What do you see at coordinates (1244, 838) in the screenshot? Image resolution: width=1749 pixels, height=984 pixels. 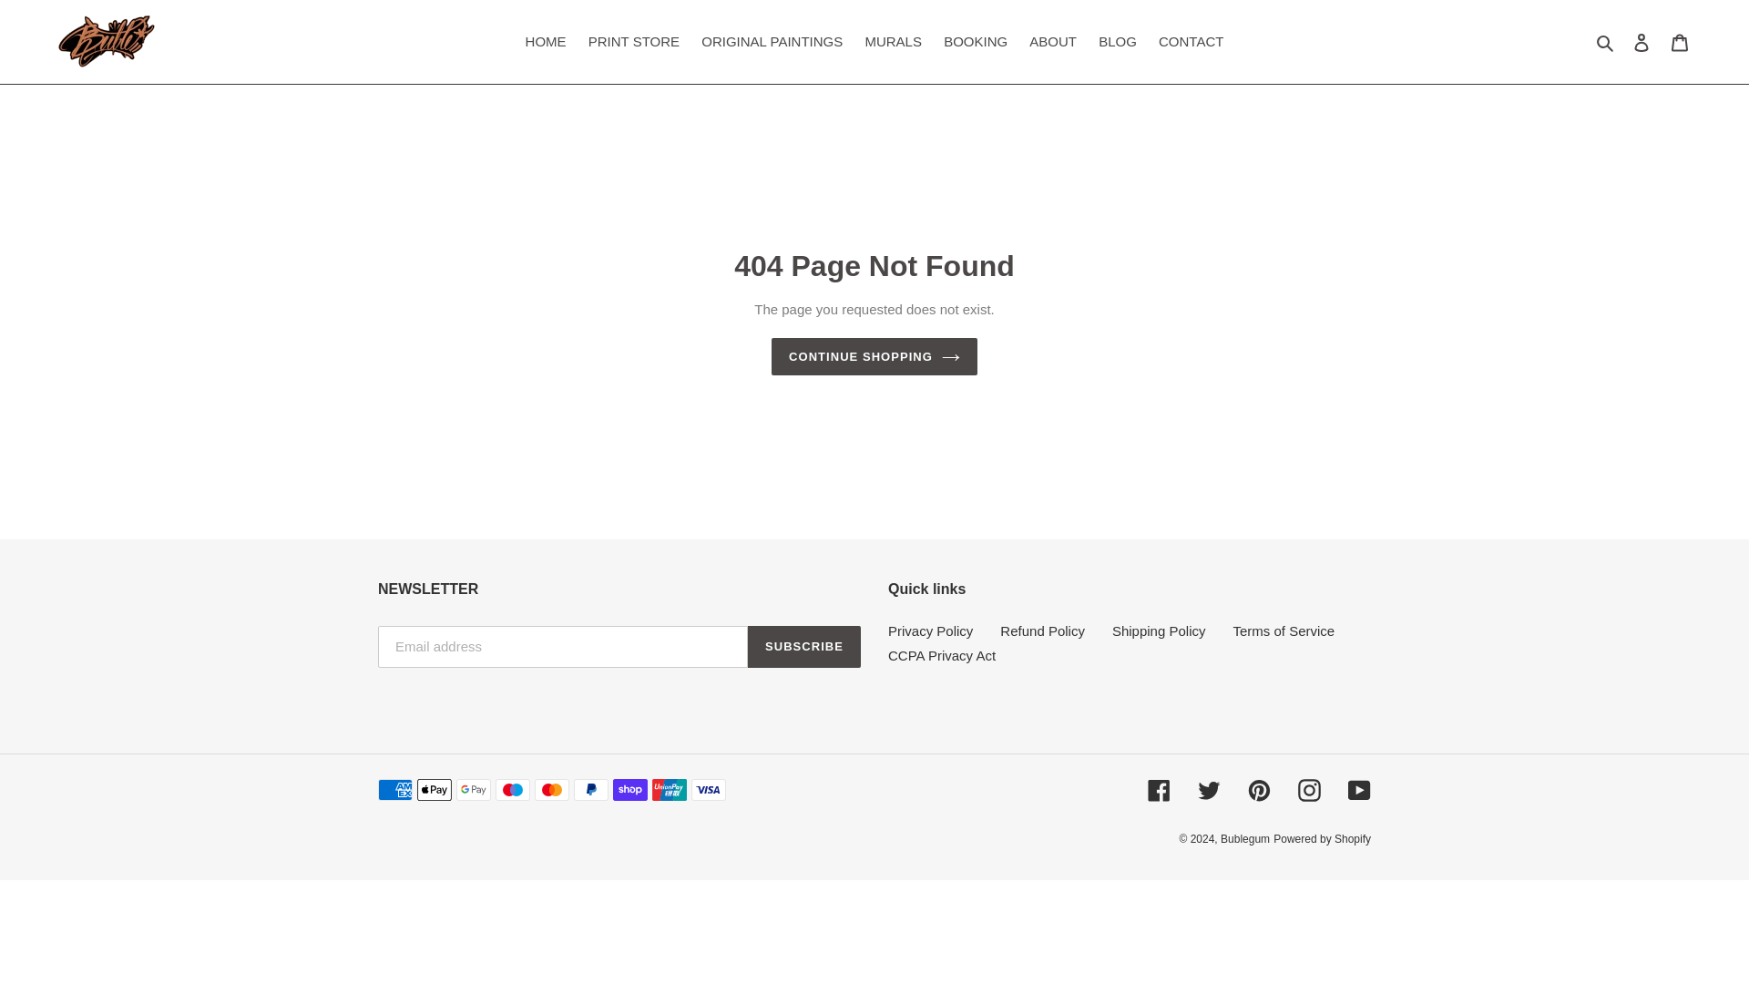 I see `Bublegum` at bounding box center [1244, 838].